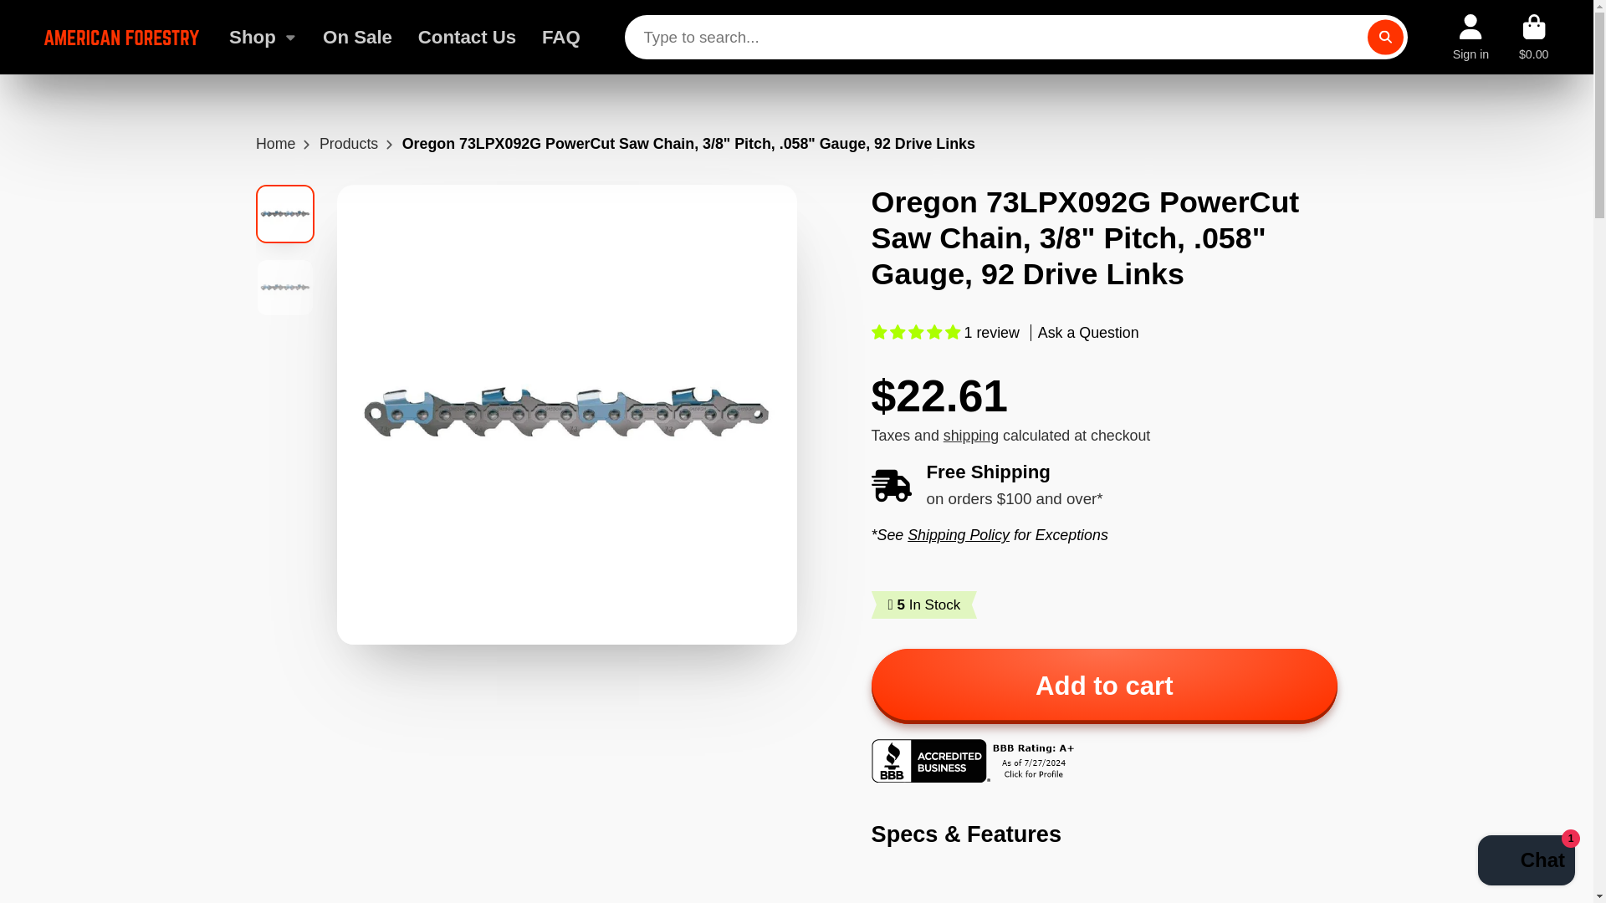  I want to click on FAQ, so click(560, 37).